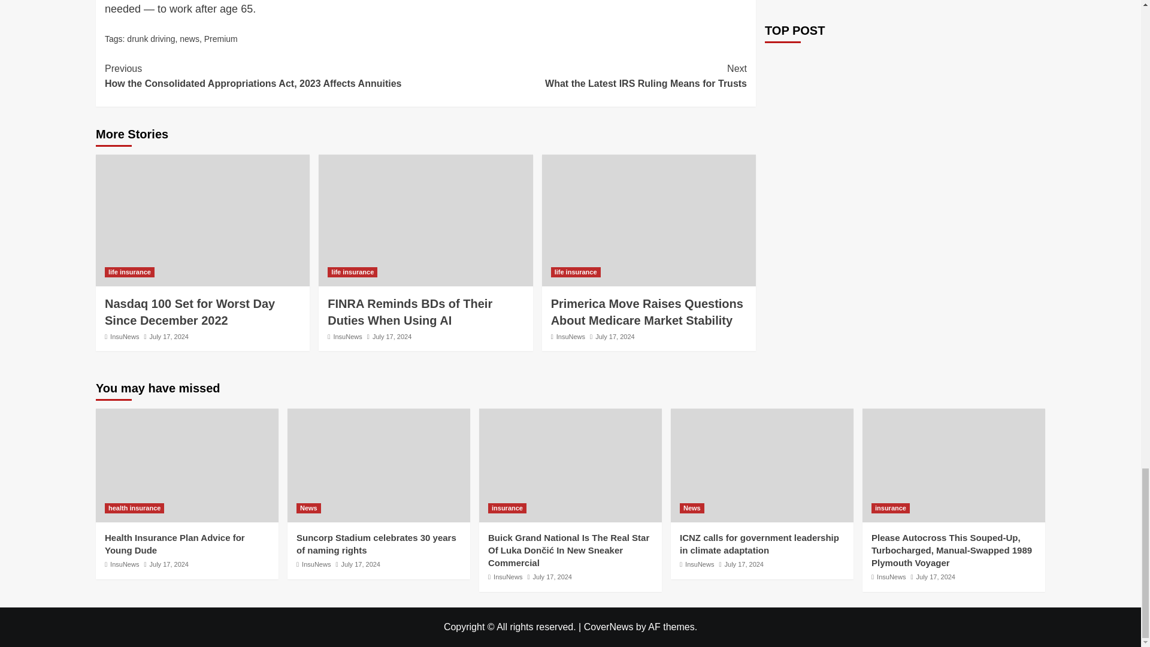  What do you see at coordinates (221, 39) in the screenshot?
I see `Premium` at bounding box center [221, 39].